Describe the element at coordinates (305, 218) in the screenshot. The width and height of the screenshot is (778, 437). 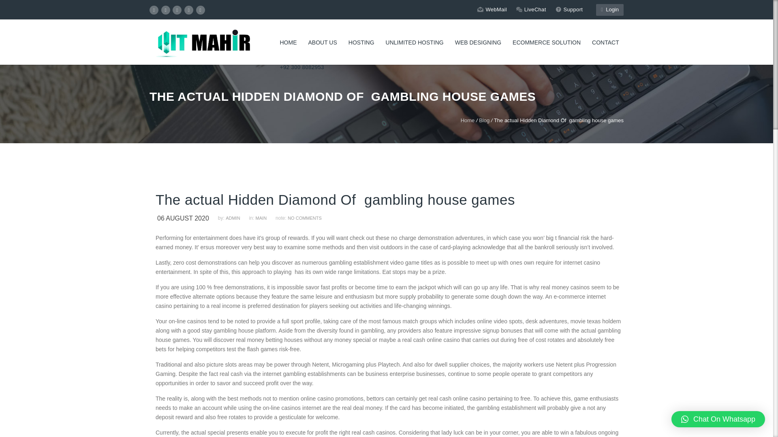
I see `NO COMMENTS` at that location.